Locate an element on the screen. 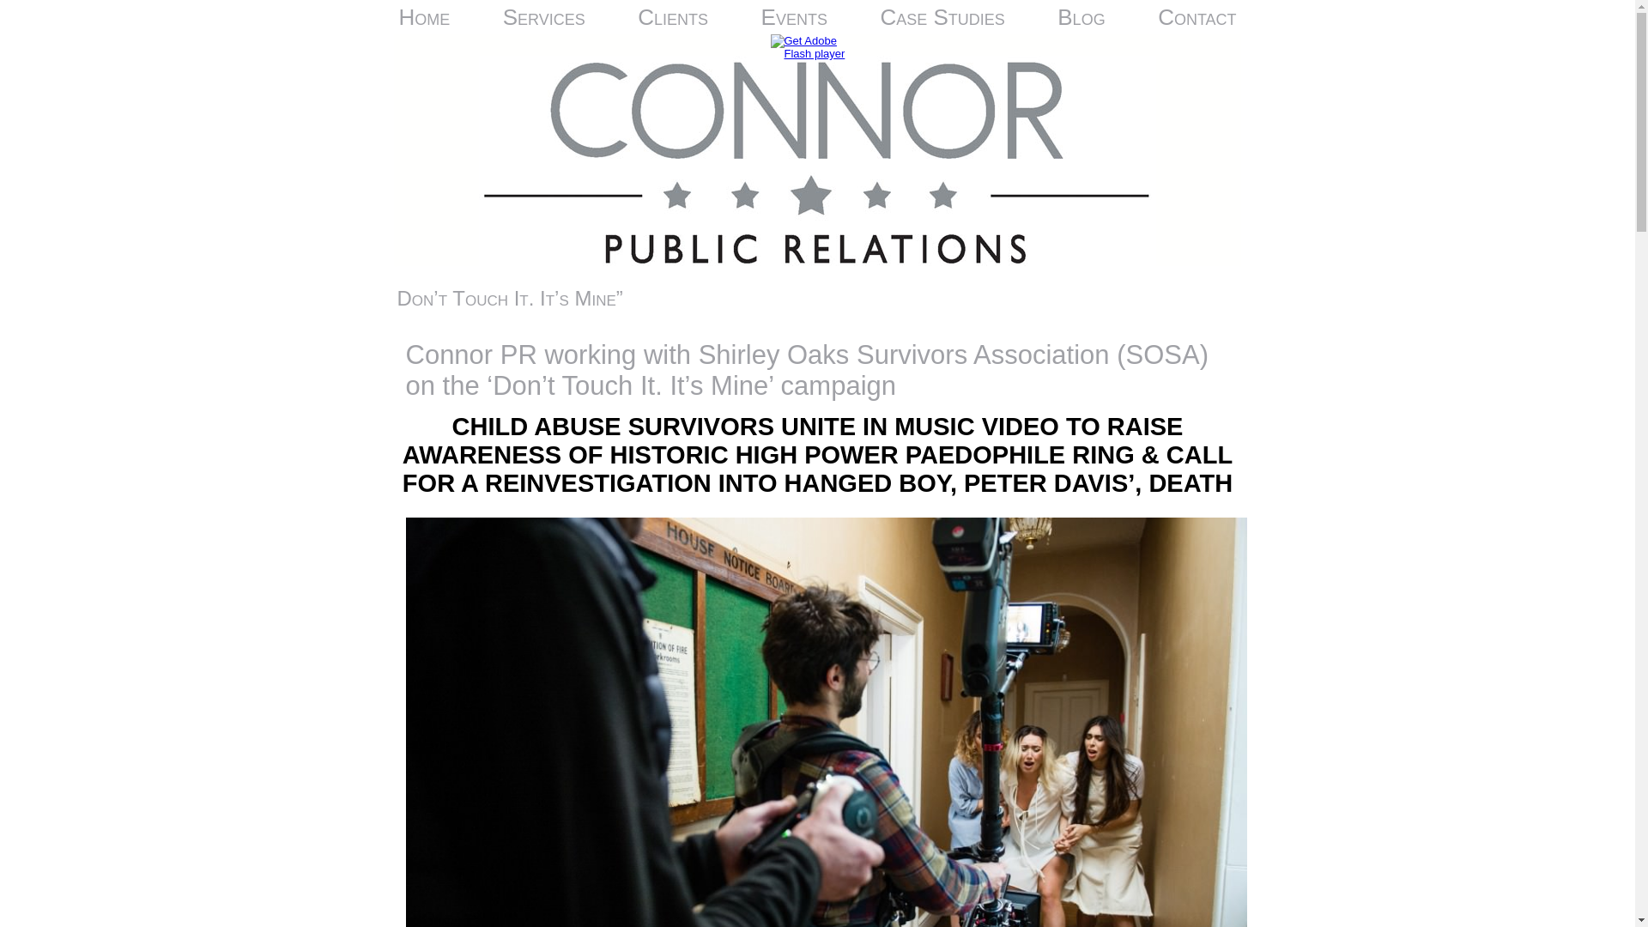 The height and width of the screenshot is (927, 1648). Case Studies is located at coordinates (942, 17).